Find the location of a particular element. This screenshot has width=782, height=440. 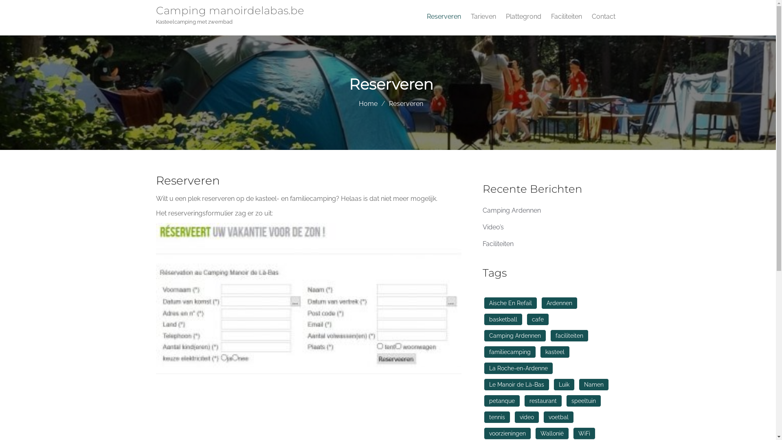

Faciliteiten is located at coordinates (566, 17).